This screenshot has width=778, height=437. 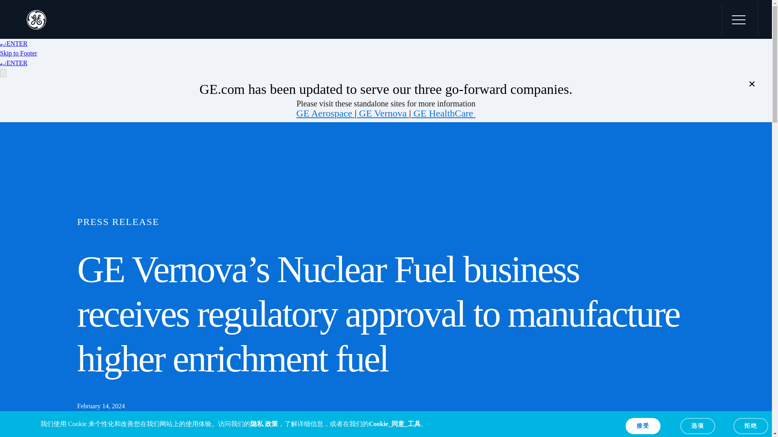 I want to click on Opens in a new browser tab., so click(x=383, y=113).